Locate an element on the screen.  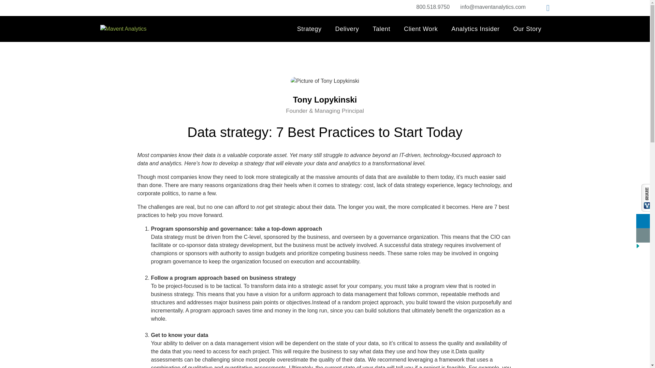
Delivery is located at coordinates (347, 29).